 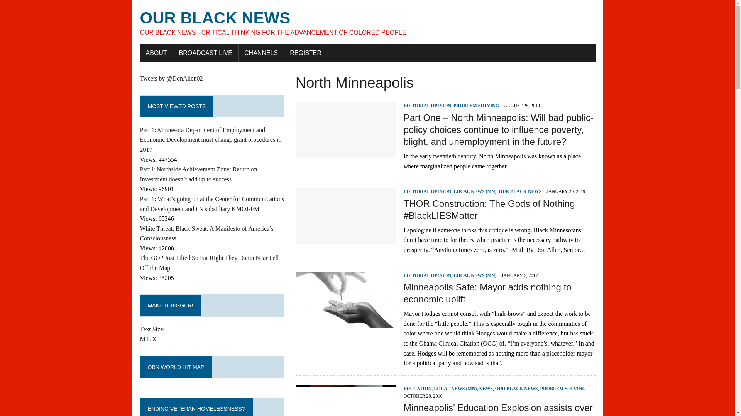 What do you see at coordinates (486, 389) in the screenshot?
I see `NEWS` at bounding box center [486, 389].